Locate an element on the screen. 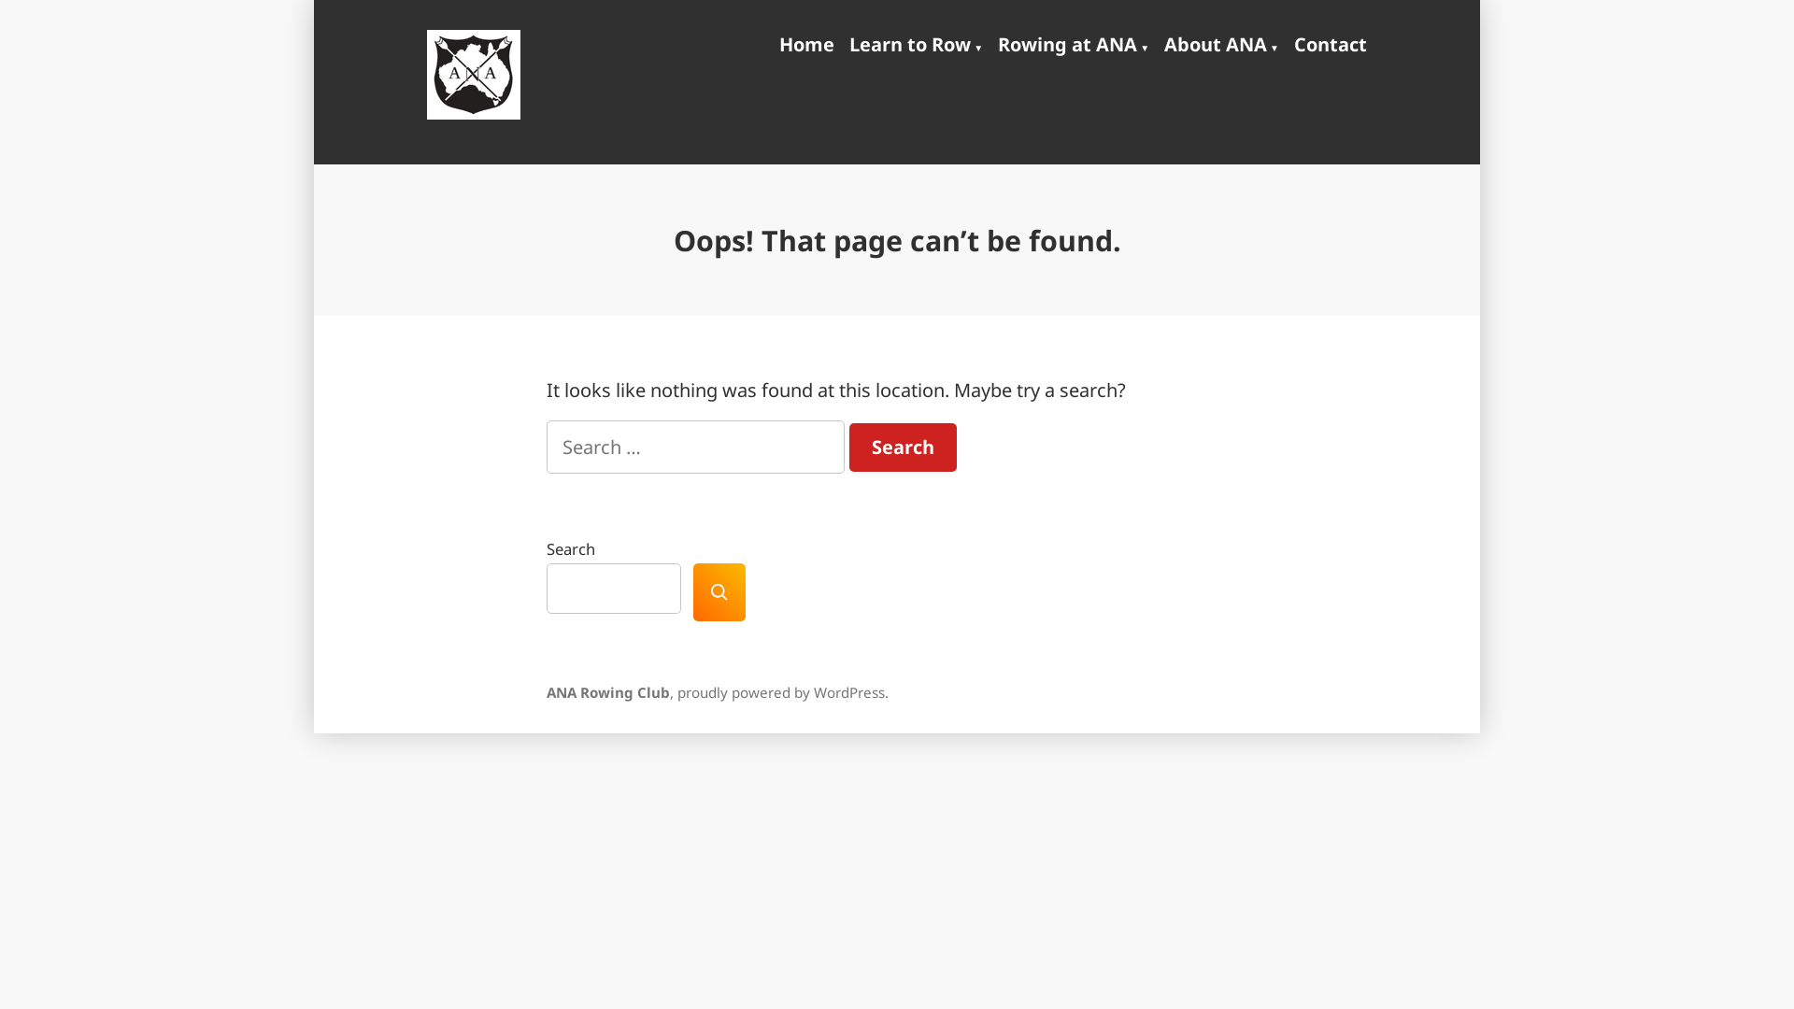 The image size is (1794, 1009). Search is located at coordinates (903, 448).